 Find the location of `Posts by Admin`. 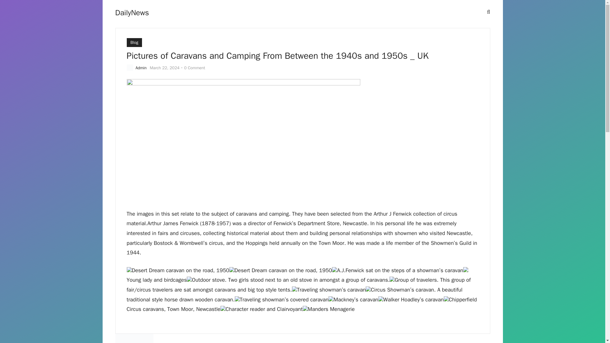

Posts by Admin is located at coordinates (141, 68).